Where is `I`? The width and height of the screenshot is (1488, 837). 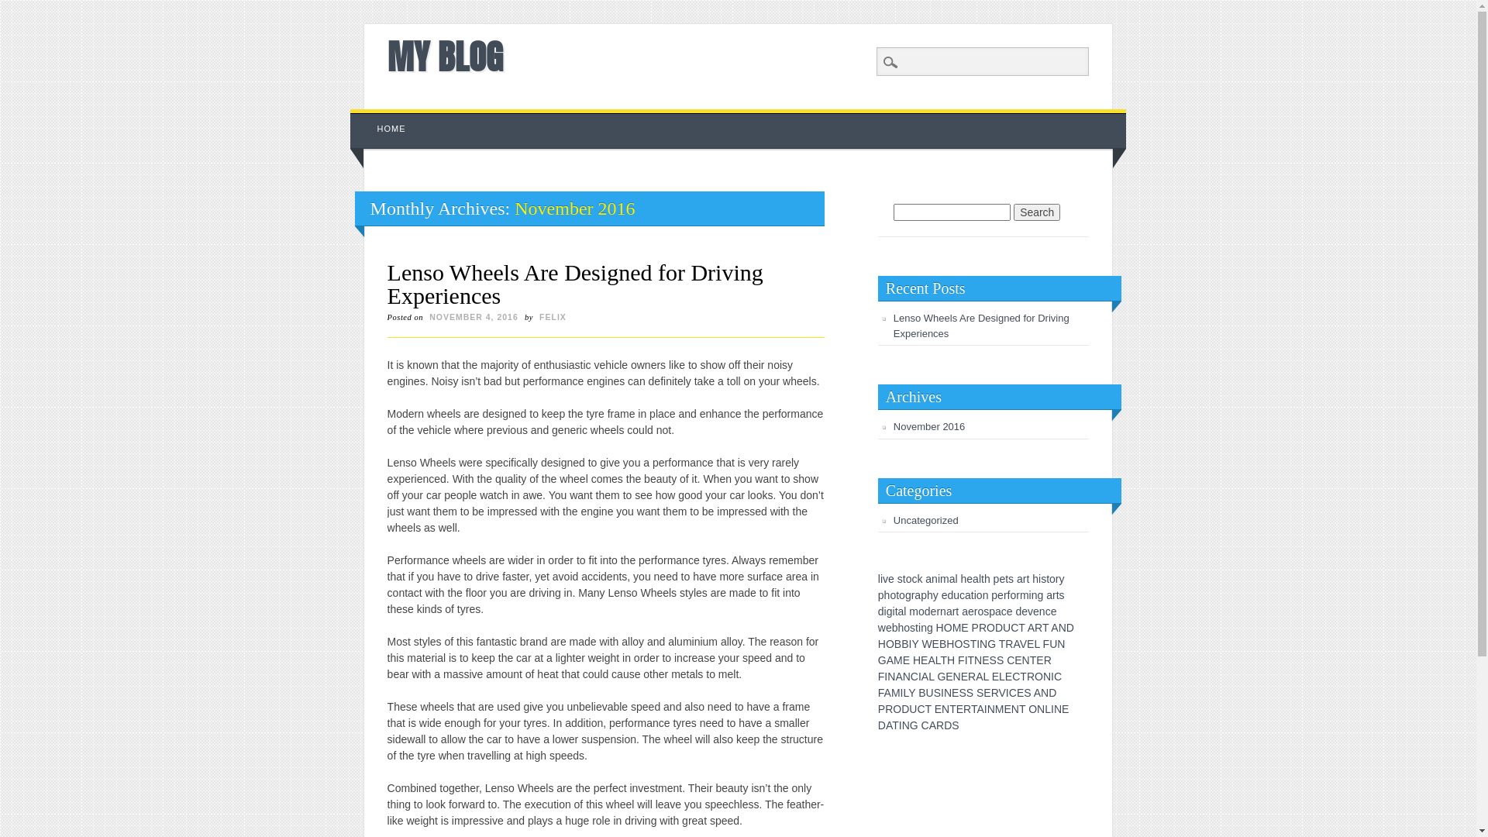 I is located at coordinates (1052, 709).